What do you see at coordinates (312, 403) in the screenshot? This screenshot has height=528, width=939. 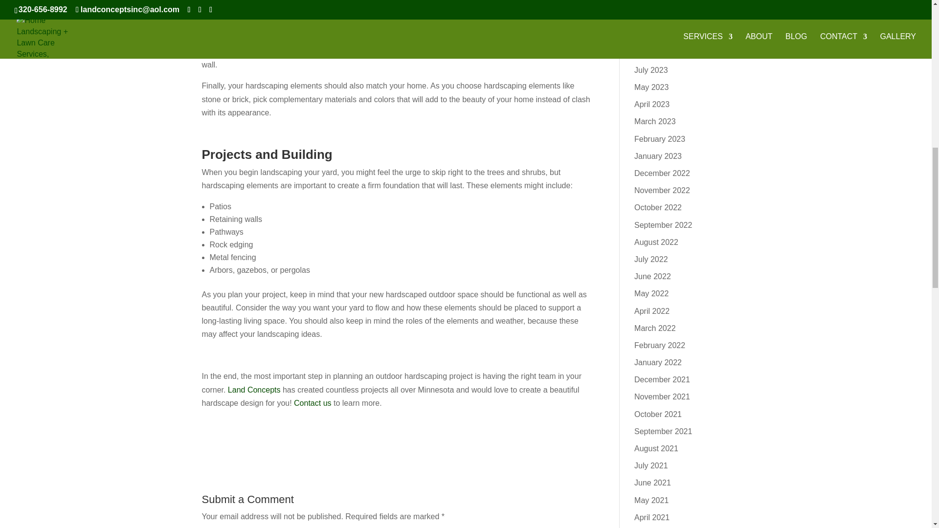 I see `Contact us` at bounding box center [312, 403].